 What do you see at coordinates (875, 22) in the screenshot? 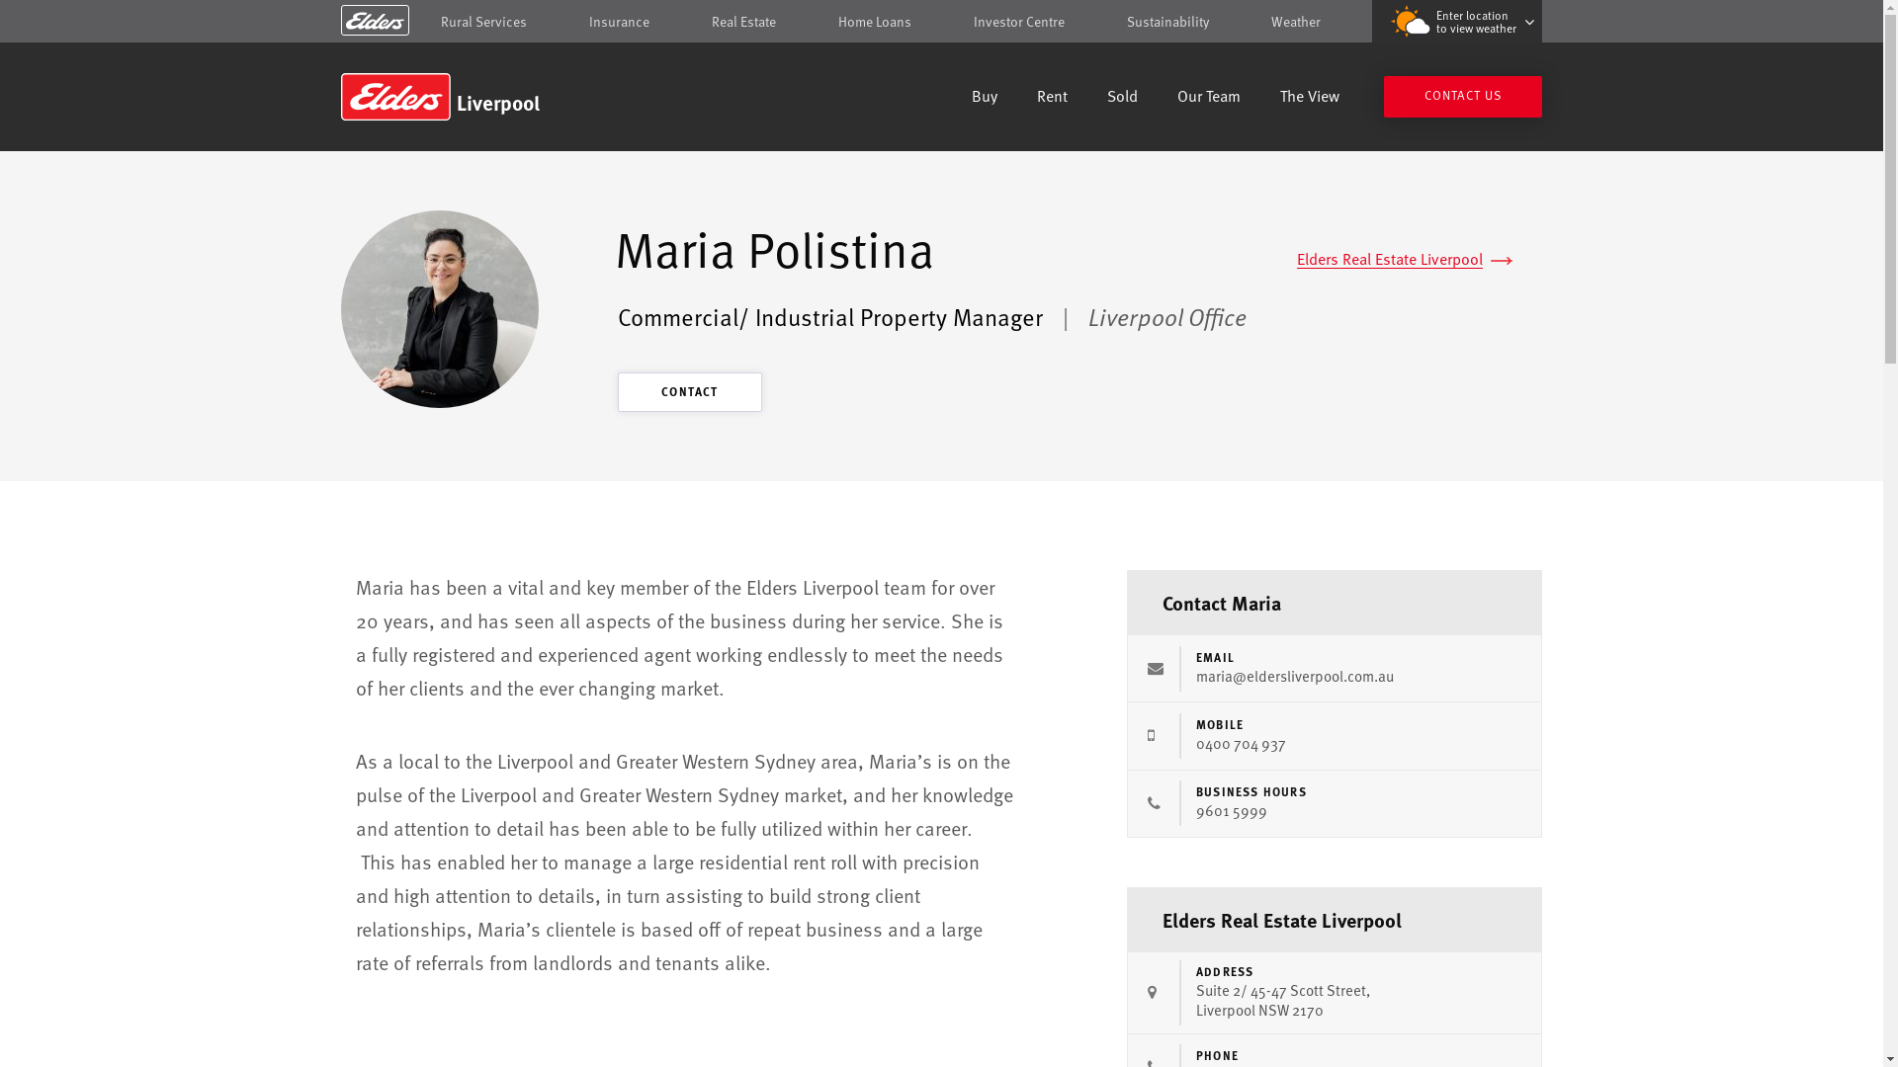
I see `Home Loans` at bounding box center [875, 22].